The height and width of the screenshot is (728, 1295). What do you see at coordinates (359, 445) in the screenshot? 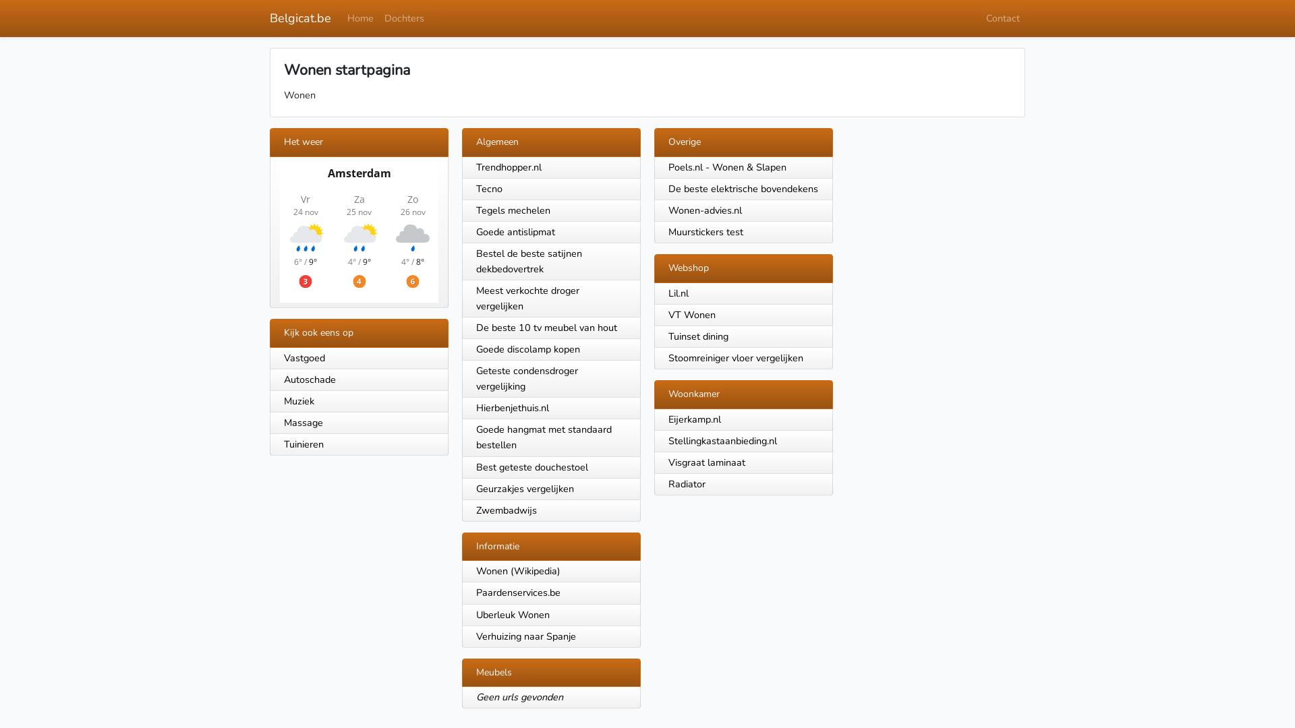
I see `Tuinieren` at bounding box center [359, 445].